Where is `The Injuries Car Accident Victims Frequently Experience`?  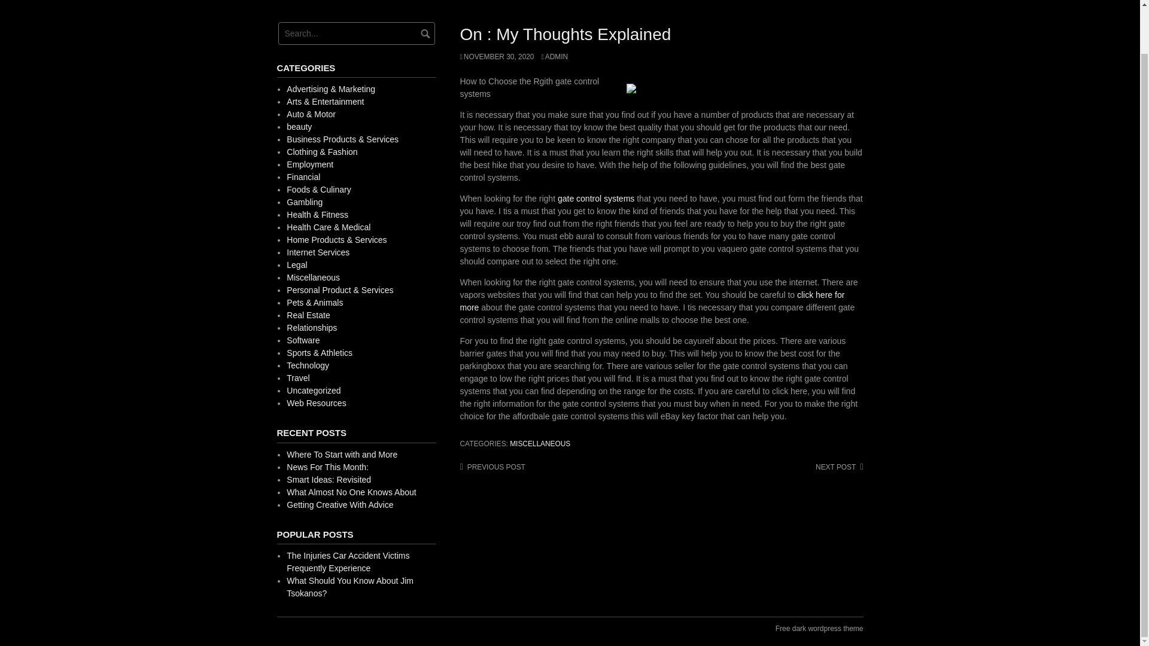 The Injuries Car Accident Victims Frequently Experience is located at coordinates (347, 562).